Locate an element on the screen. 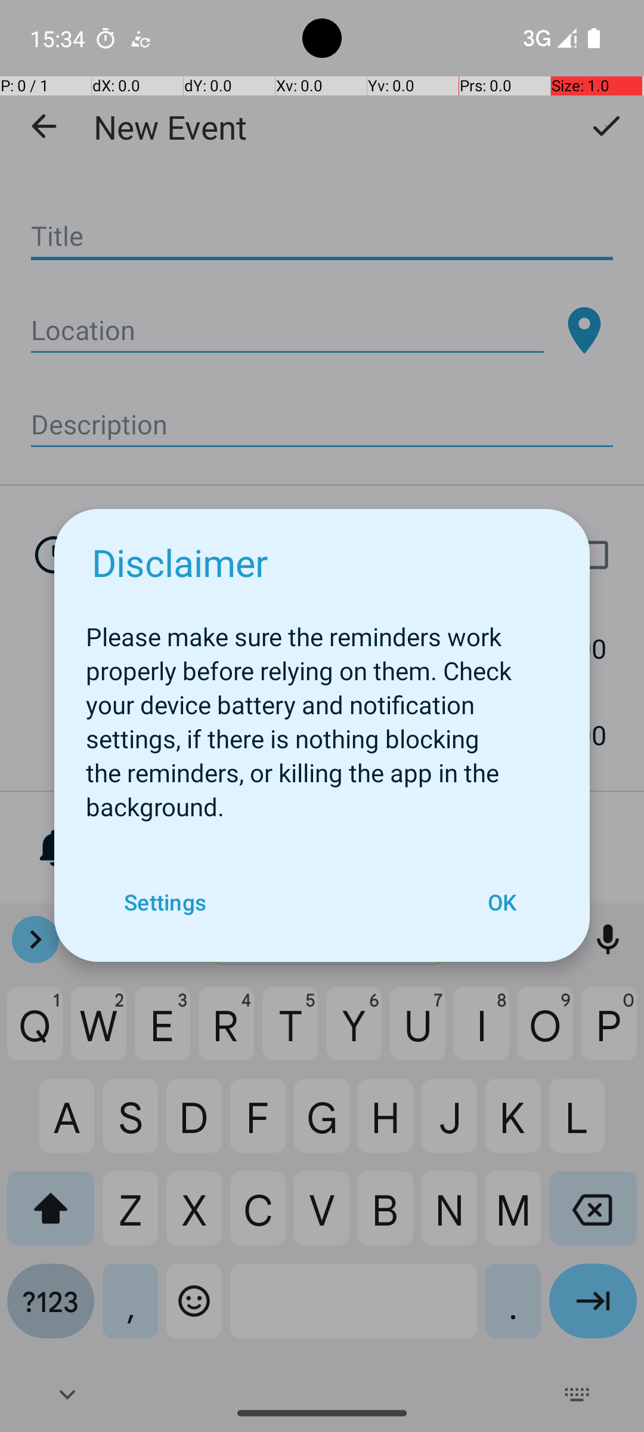 The height and width of the screenshot is (1432, 644). Please make sure the reminders work properly before relying on them. Check your device battery and notification settings, if there is nothing blocking the reminders, or killing the app in the background. is located at coordinates (322, 715).